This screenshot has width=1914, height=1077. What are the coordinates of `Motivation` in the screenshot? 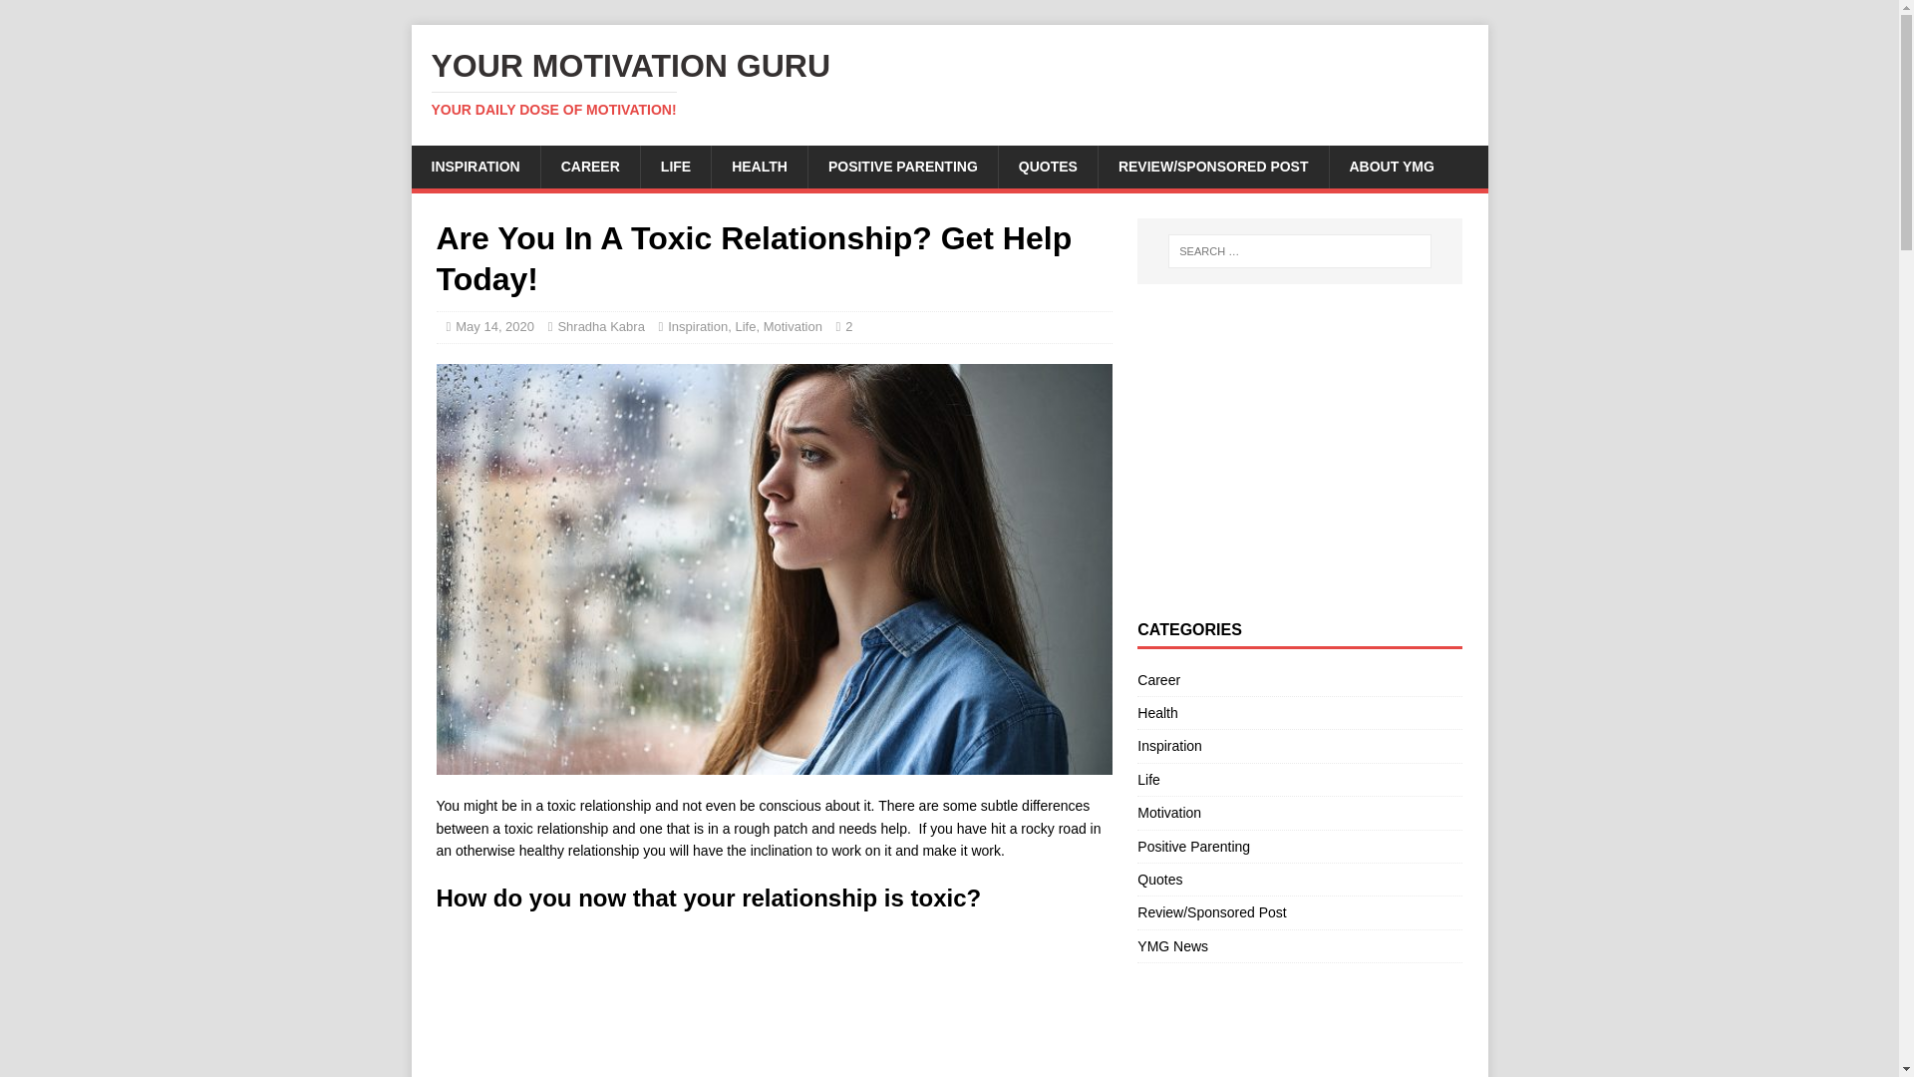 It's located at (794, 325).